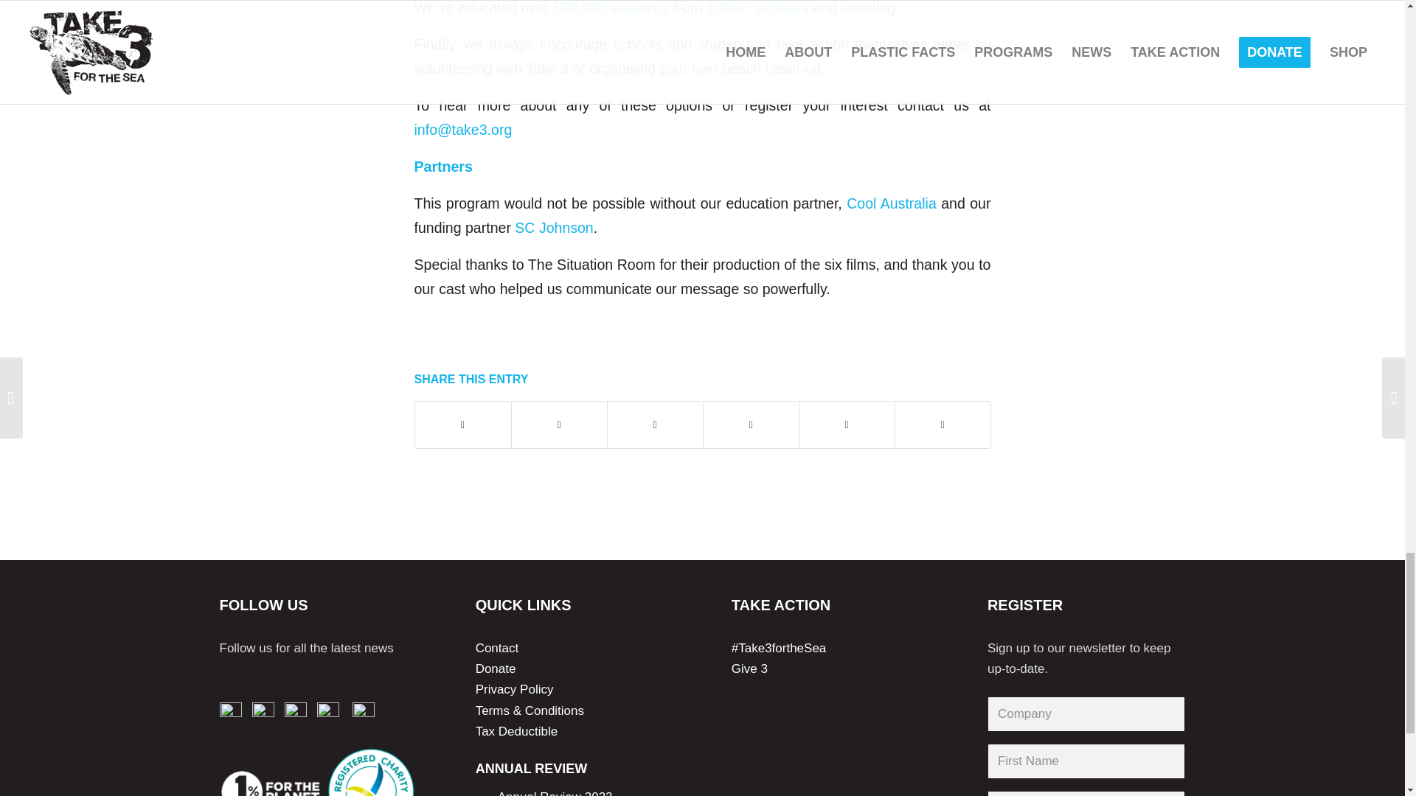 The height and width of the screenshot is (796, 1416). What do you see at coordinates (497, 648) in the screenshot?
I see `Contact` at bounding box center [497, 648].